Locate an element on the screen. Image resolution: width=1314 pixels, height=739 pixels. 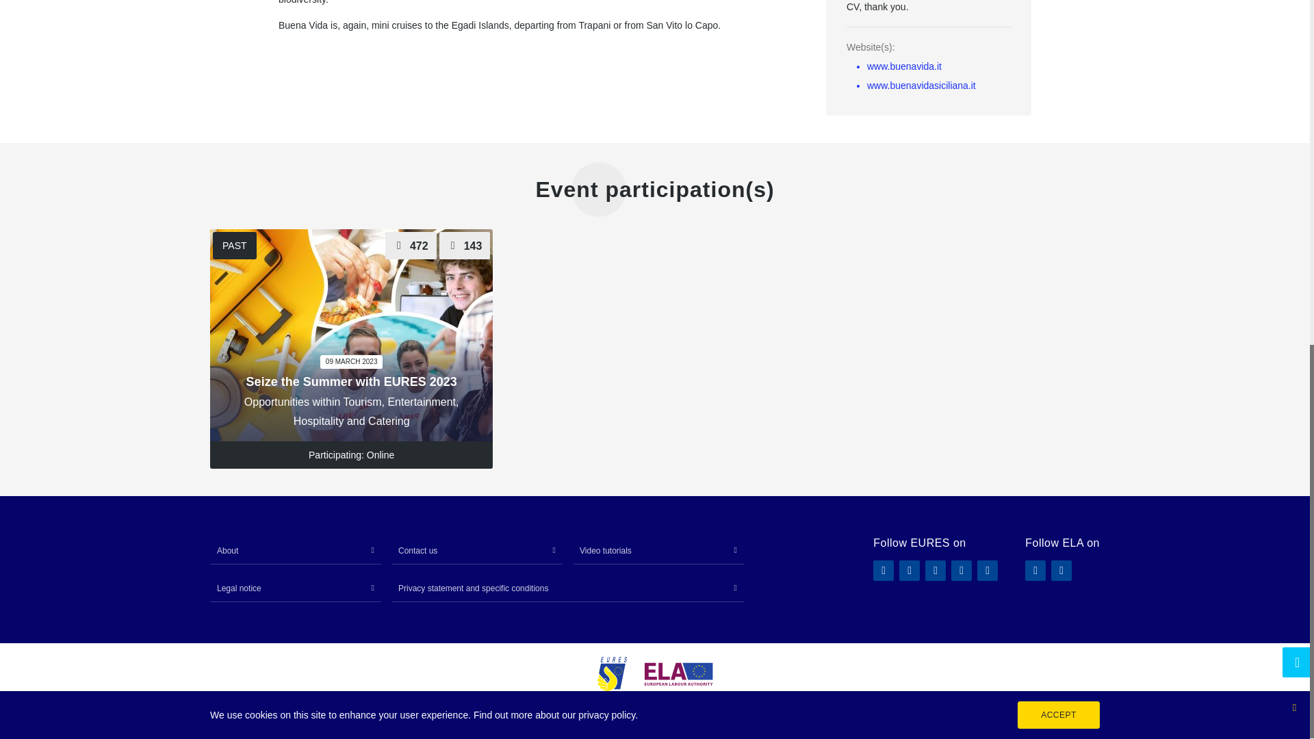
143 employers participating in this event is located at coordinates (464, 246).